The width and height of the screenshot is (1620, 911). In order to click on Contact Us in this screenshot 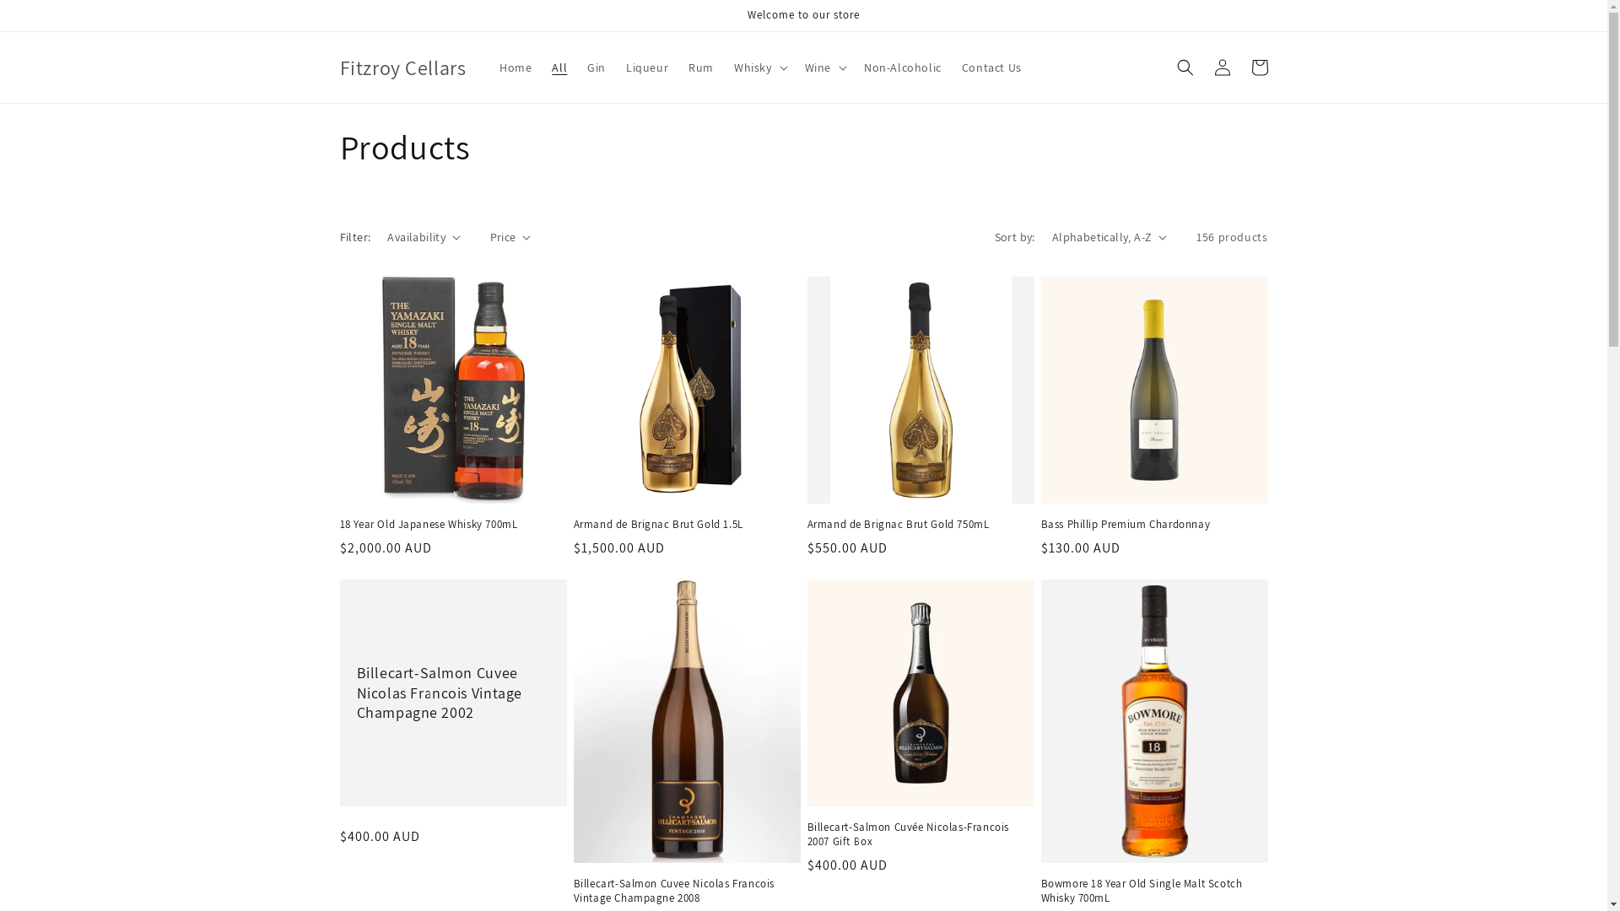, I will do `click(992, 67)`.